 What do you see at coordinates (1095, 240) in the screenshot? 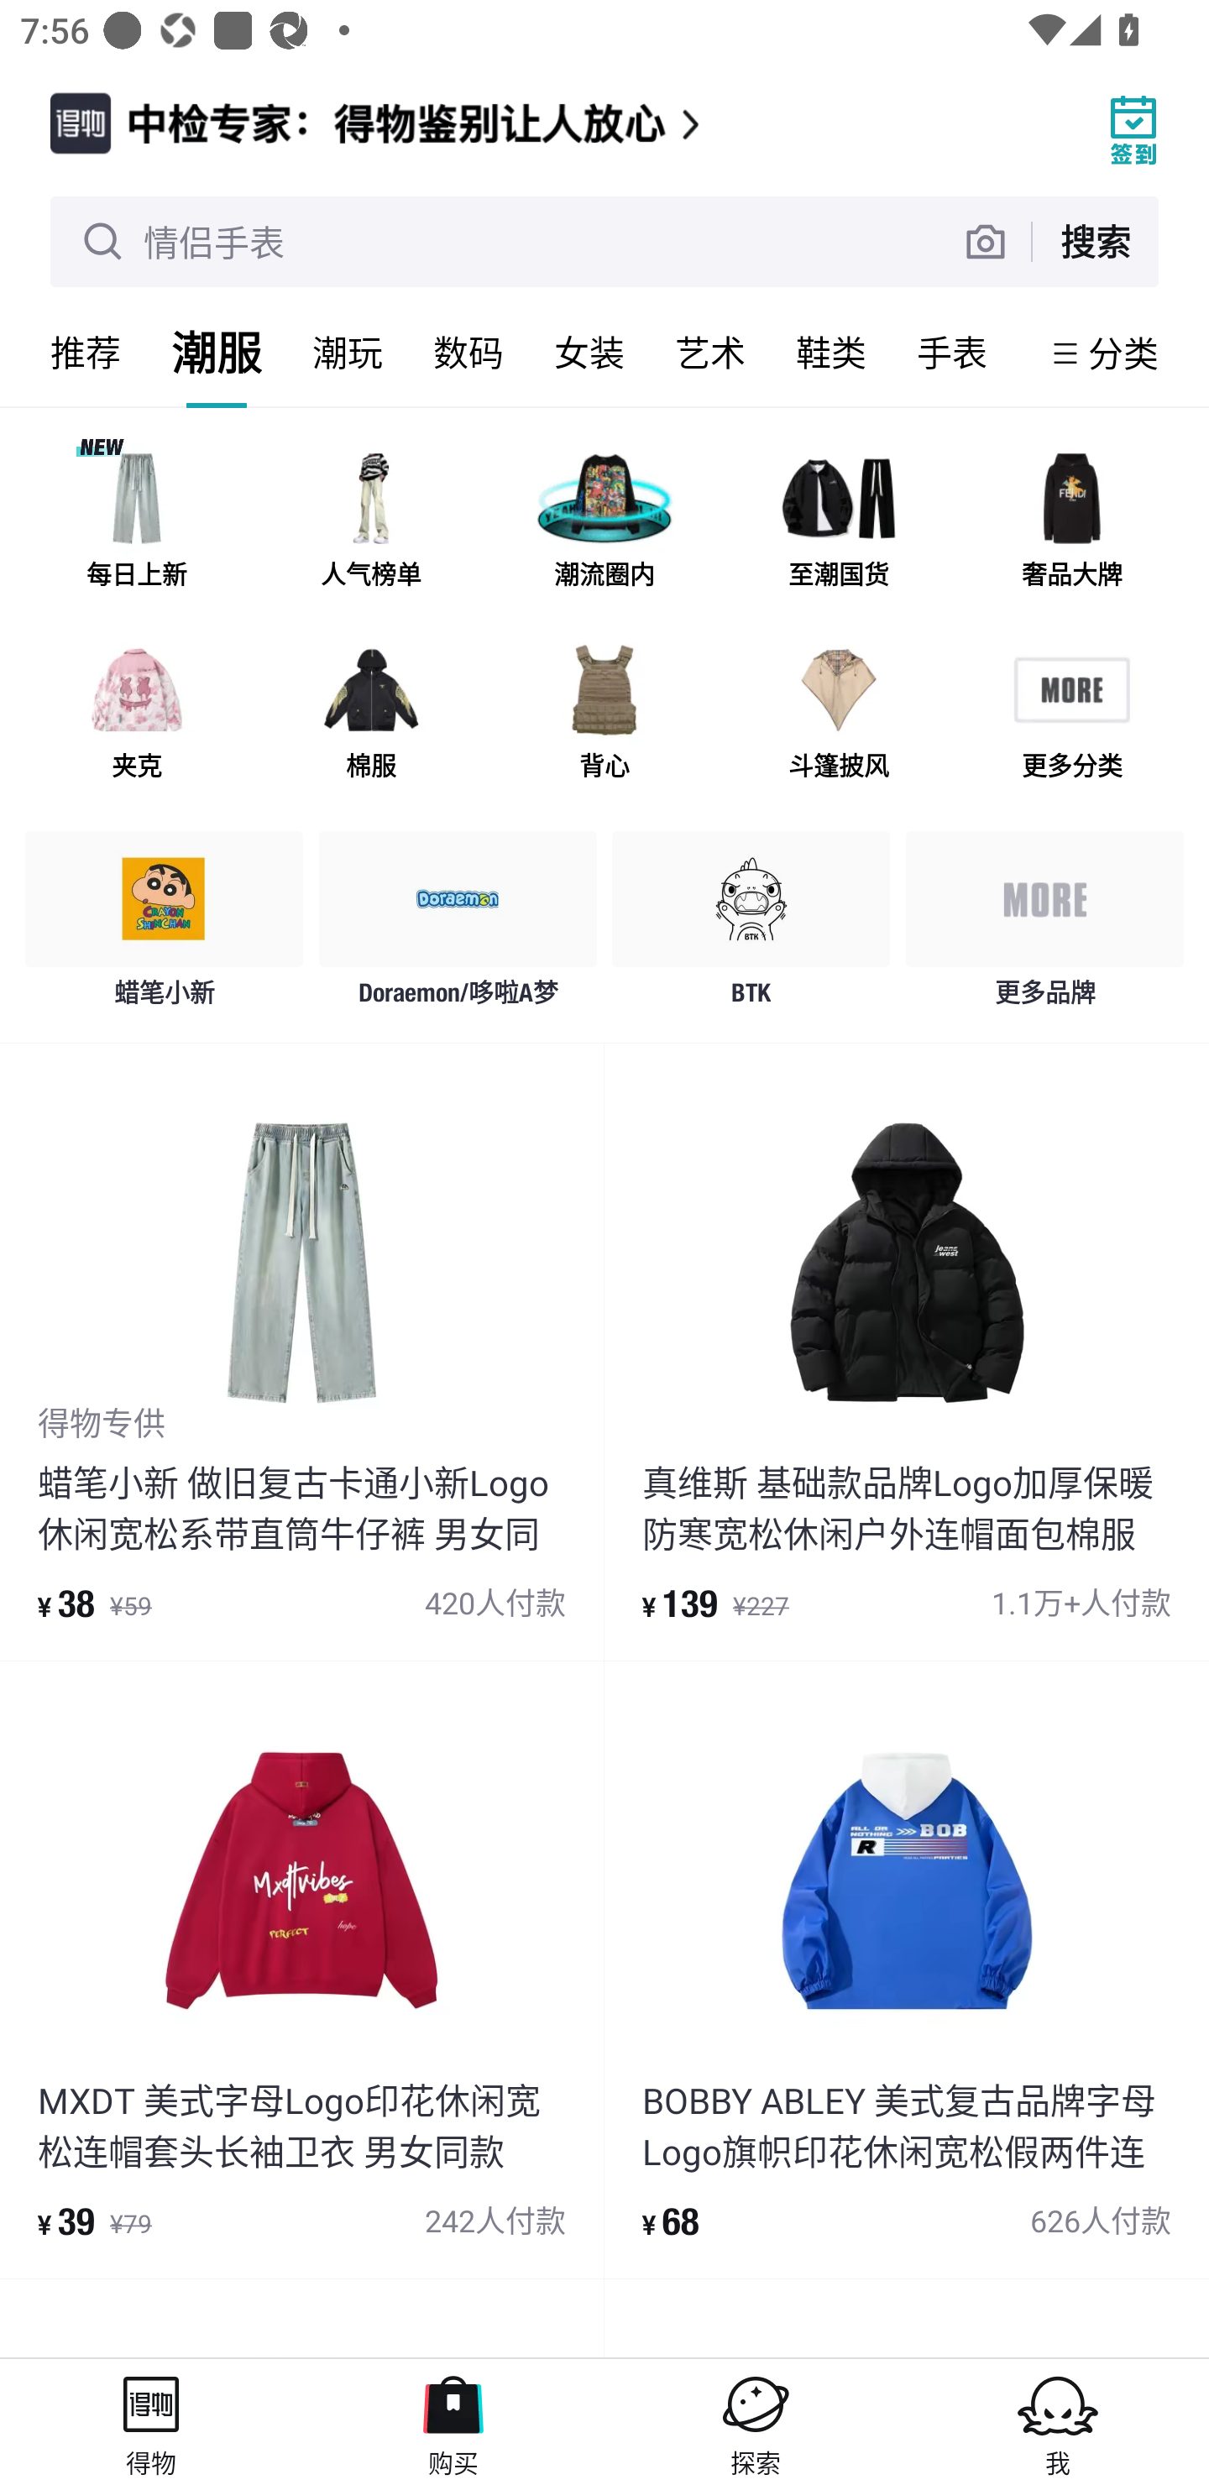
I see `搜索` at bounding box center [1095, 240].